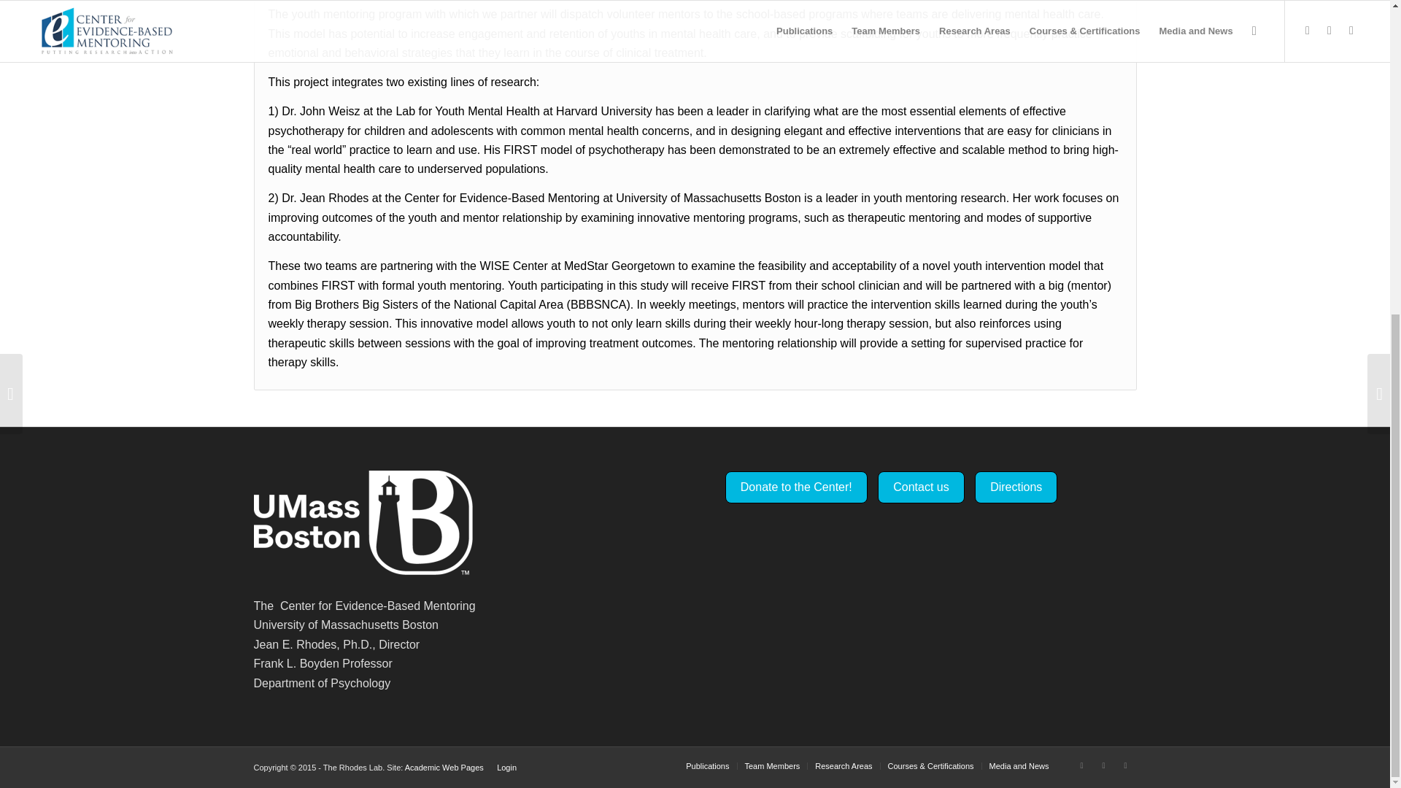 The width and height of the screenshot is (1401, 788). I want to click on Donate to the Center!, so click(796, 487).